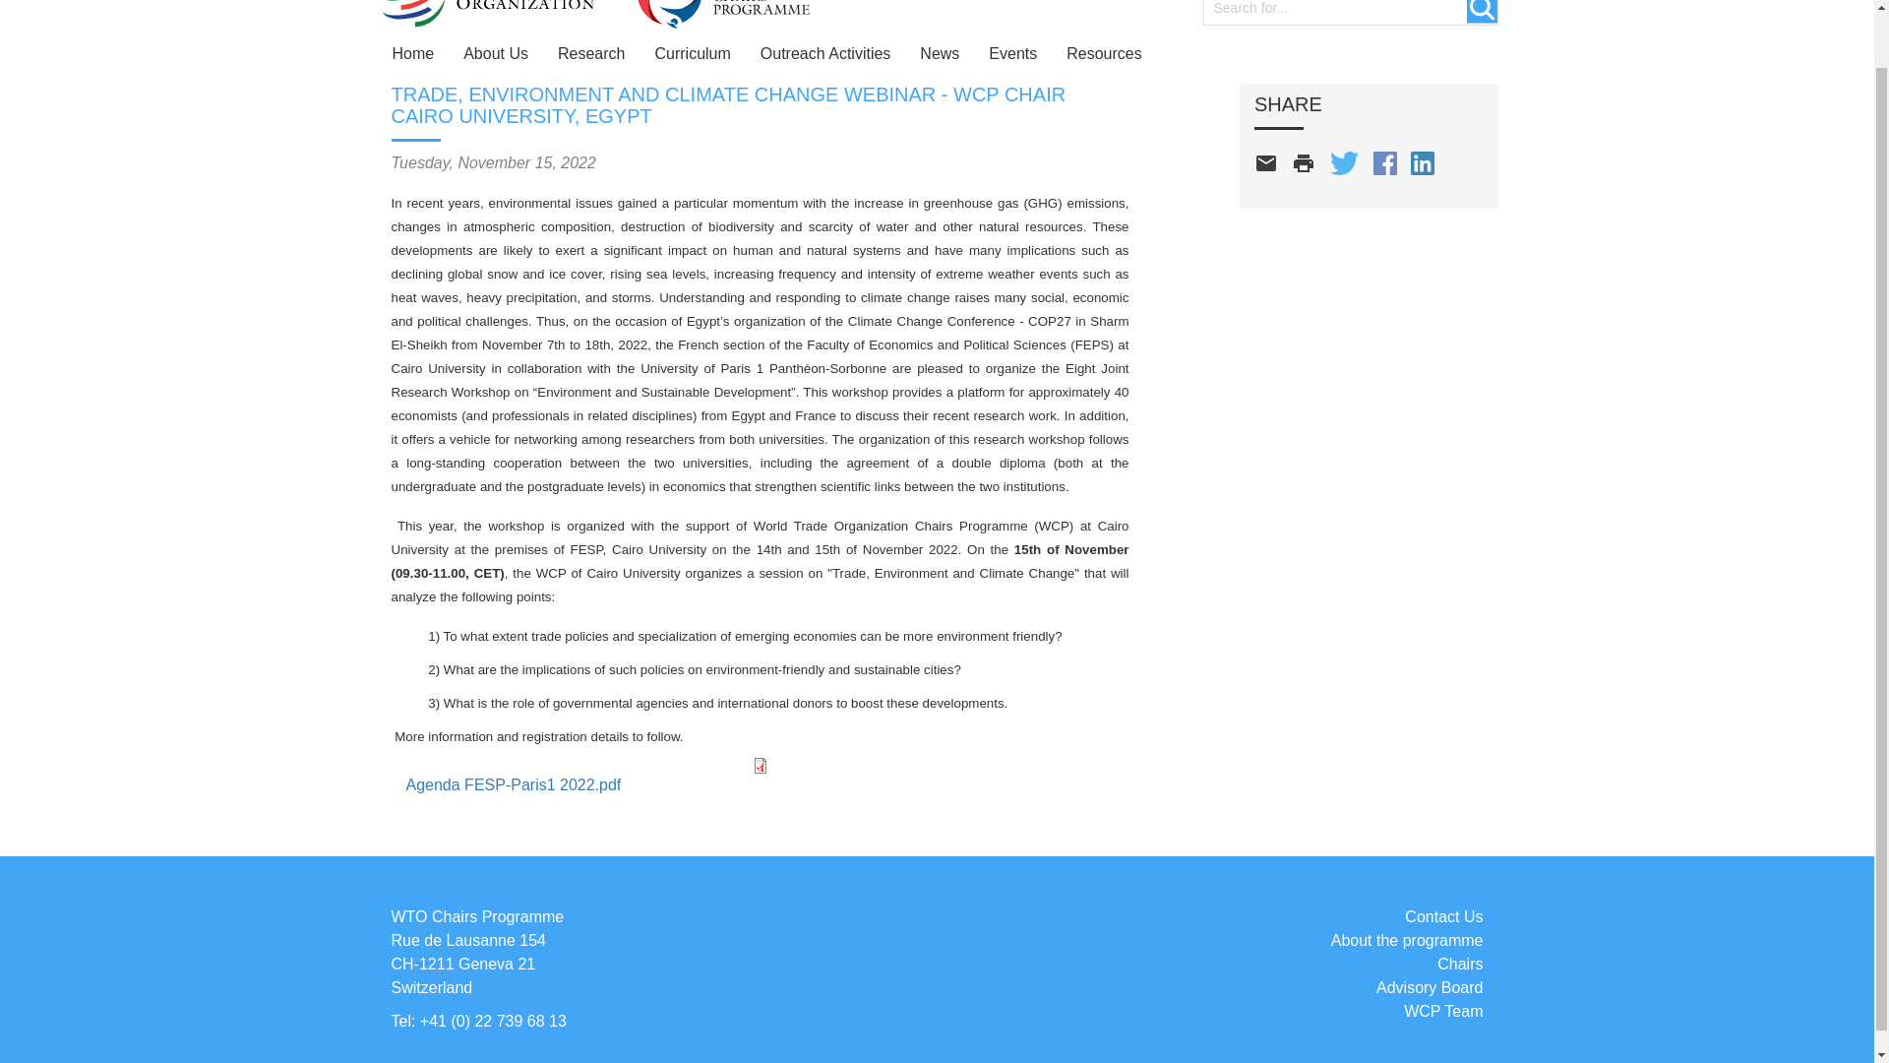 Image resolution: width=1889 pixels, height=1063 pixels. I want to click on News, so click(939, 53).